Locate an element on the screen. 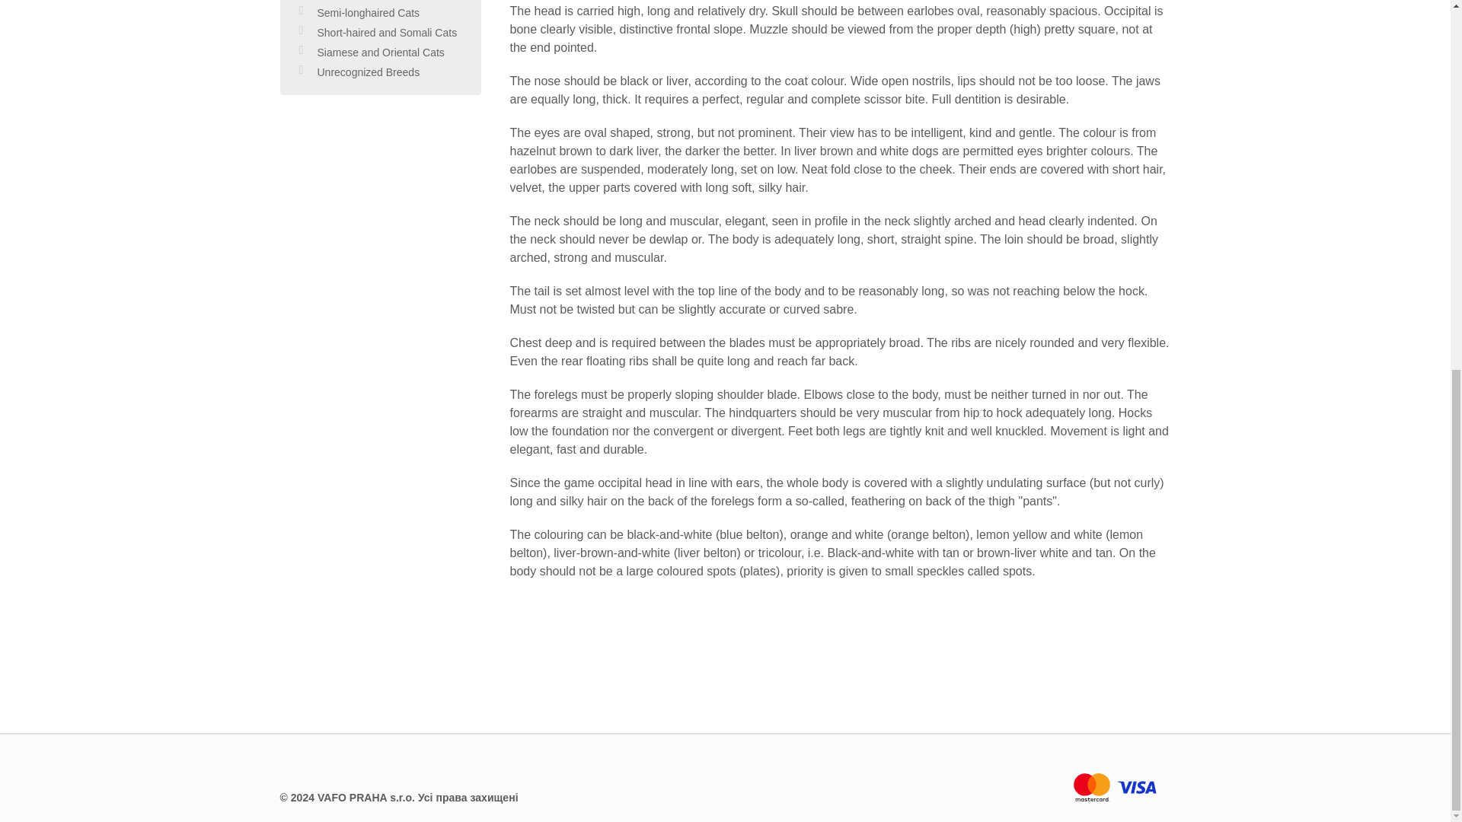 This screenshot has height=822, width=1462. Semi-longhaired Cats is located at coordinates (369, 12).